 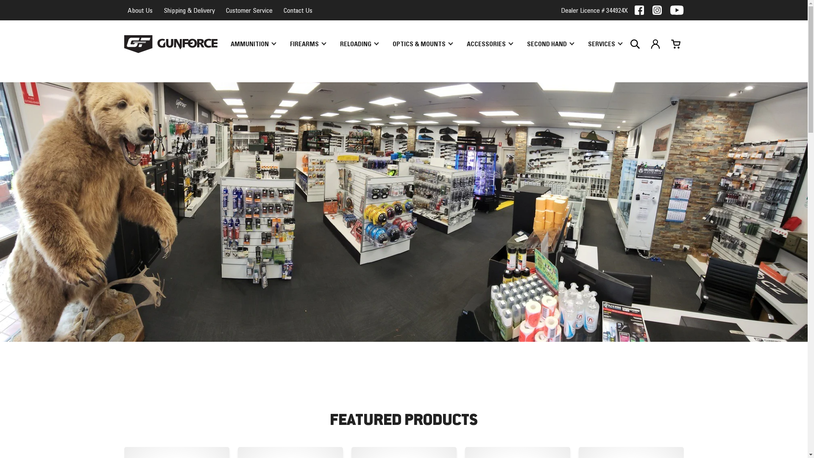 What do you see at coordinates (657, 10) in the screenshot?
I see `Instagram` at bounding box center [657, 10].